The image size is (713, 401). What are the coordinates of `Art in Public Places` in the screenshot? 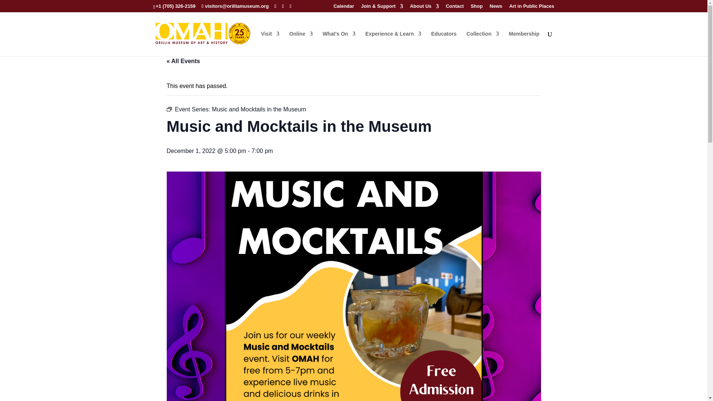 It's located at (531, 8).